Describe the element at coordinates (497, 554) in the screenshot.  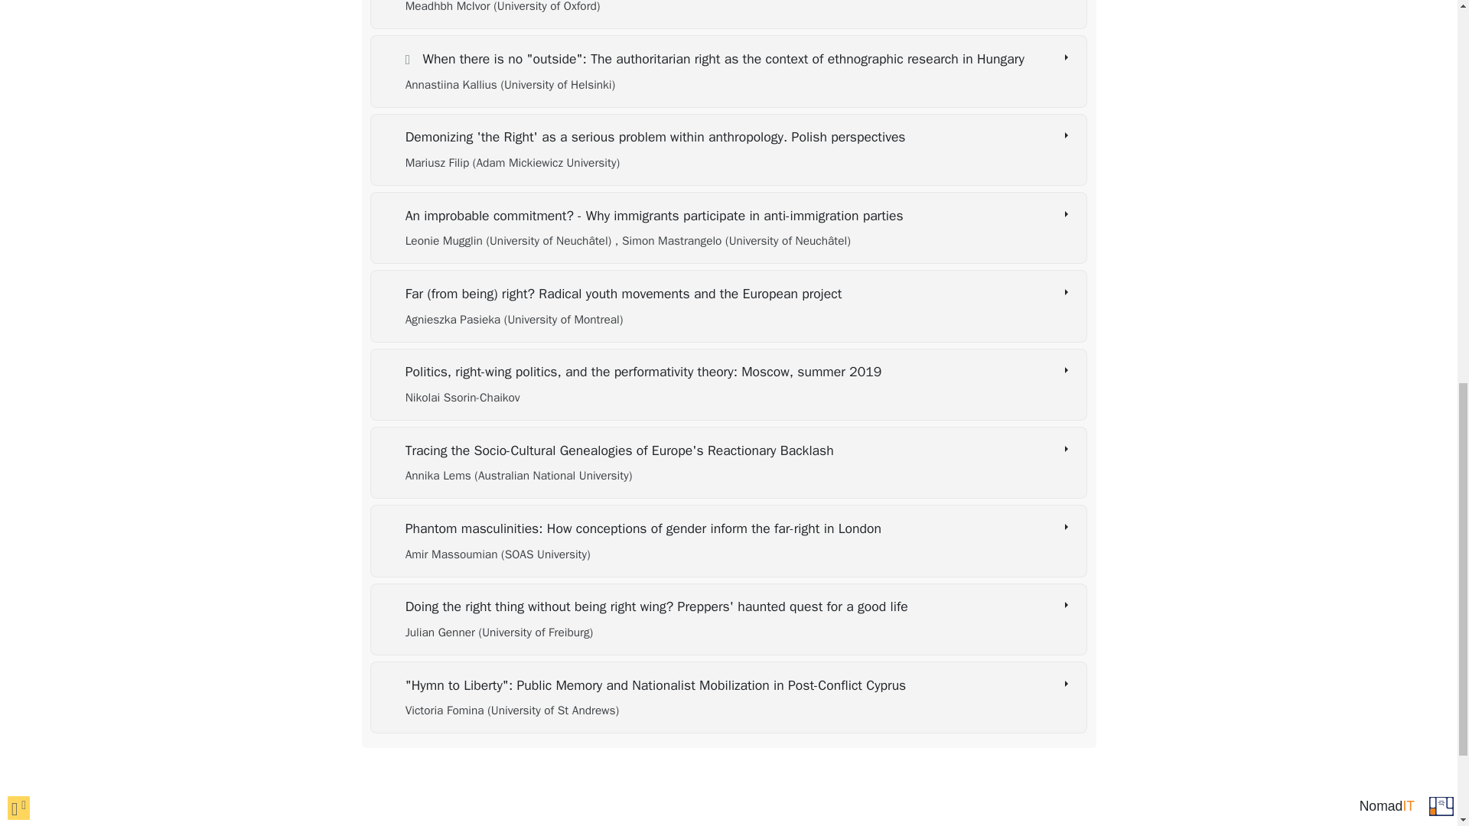
I see `Author` at that location.